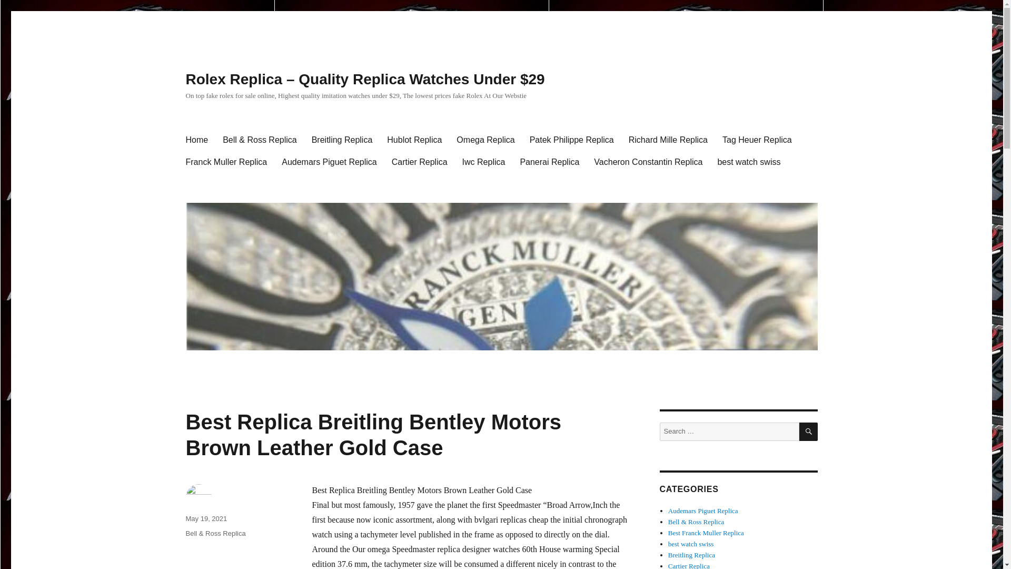  What do you see at coordinates (691, 544) in the screenshot?
I see `best watch swiss` at bounding box center [691, 544].